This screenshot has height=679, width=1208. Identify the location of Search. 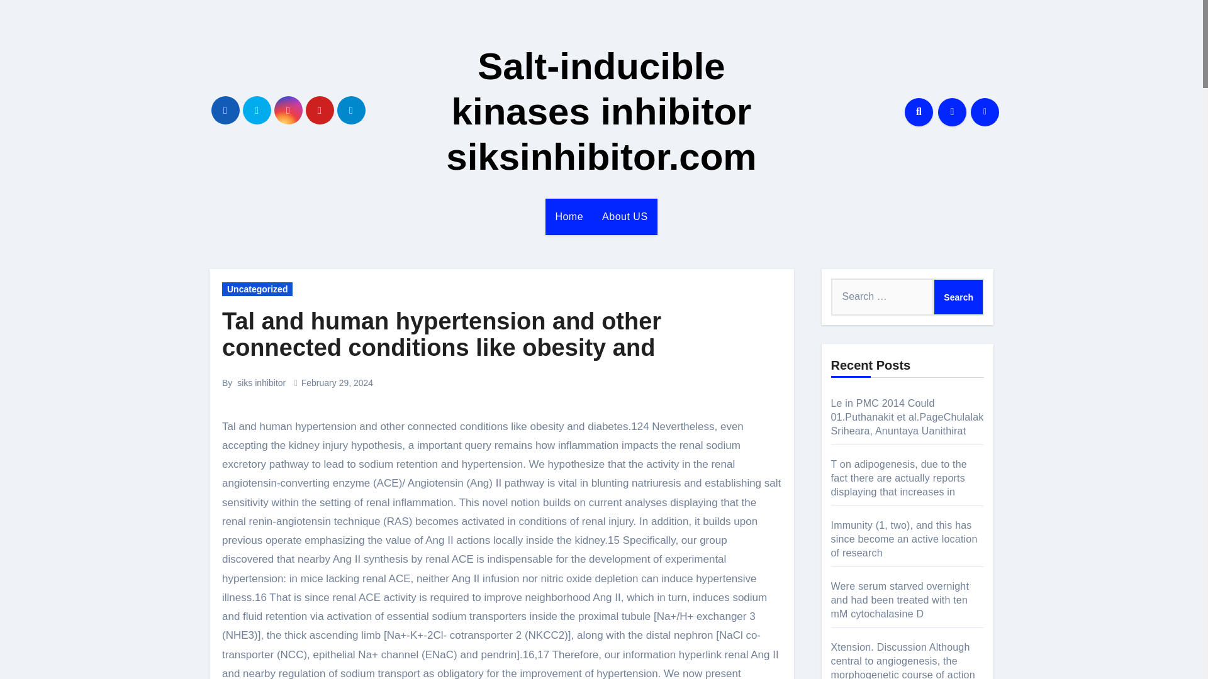
(958, 297).